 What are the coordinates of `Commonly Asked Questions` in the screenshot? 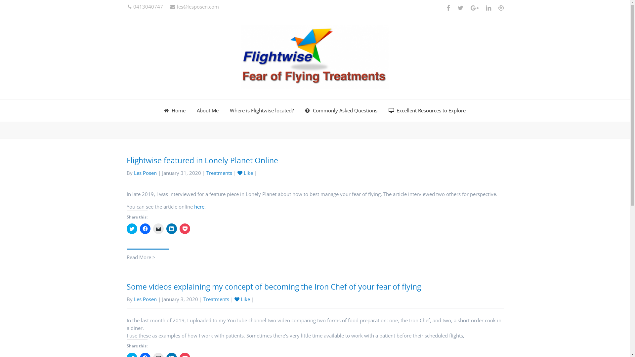 It's located at (341, 110).